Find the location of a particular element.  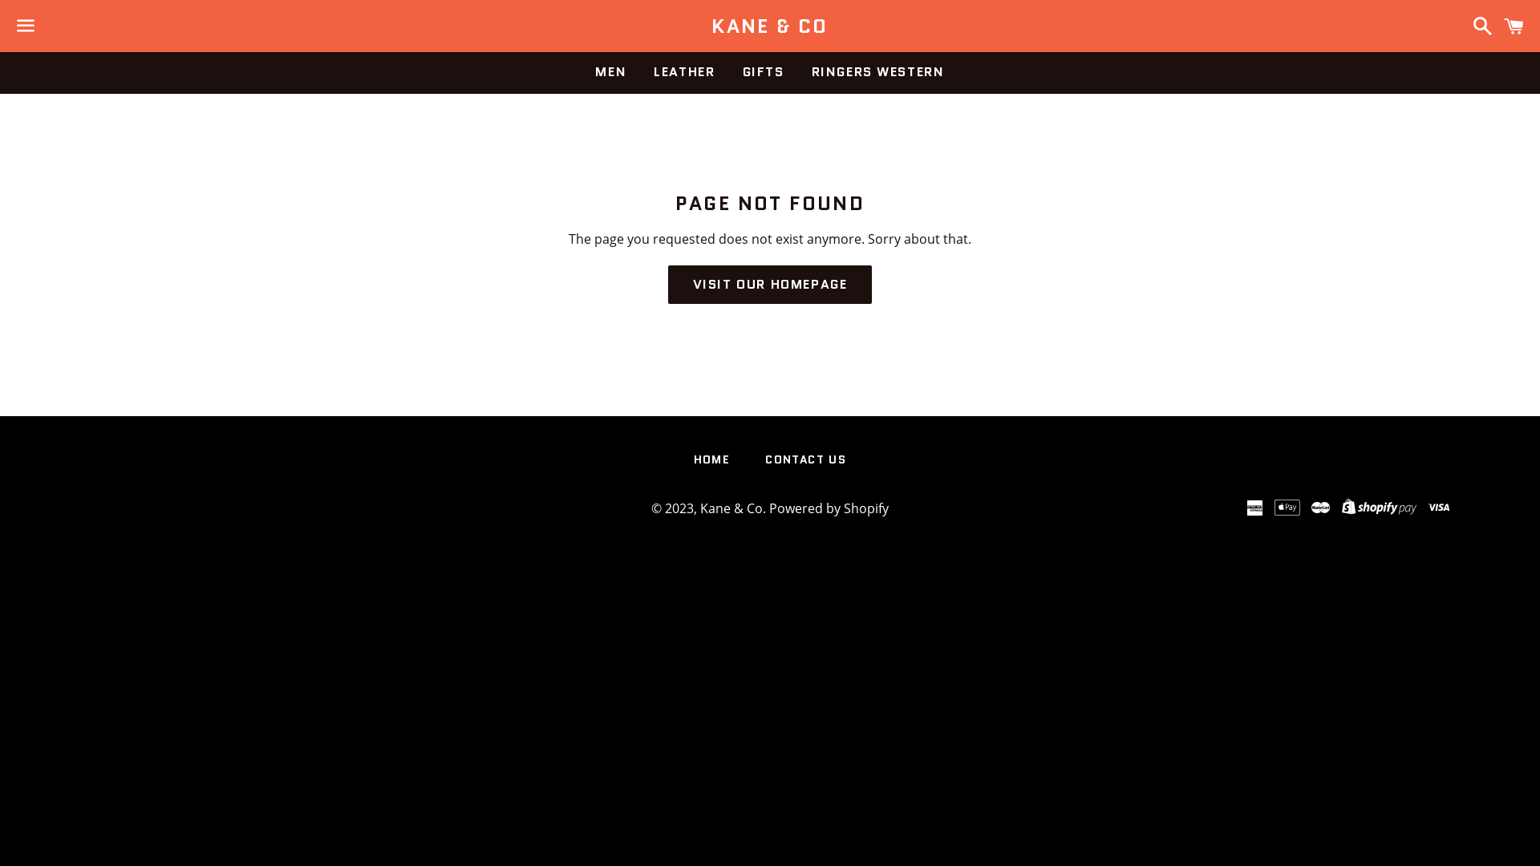

VISIT OUR HOMEPAGE is located at coordinates (770, 285).